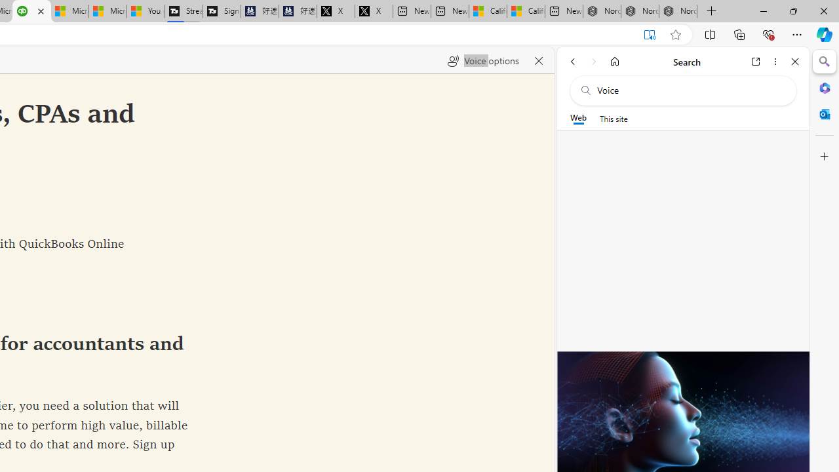 The width and height of the screenshot is (839, 472). Describe the element at coordinates (690, 90) in the screenshot. I see `Search the web` at that location.